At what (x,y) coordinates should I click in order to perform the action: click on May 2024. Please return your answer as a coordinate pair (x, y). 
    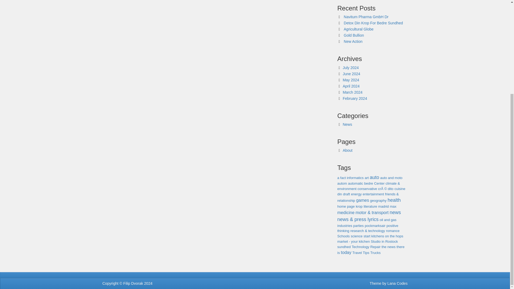
    Looking at the image, I should click on (351, 80).